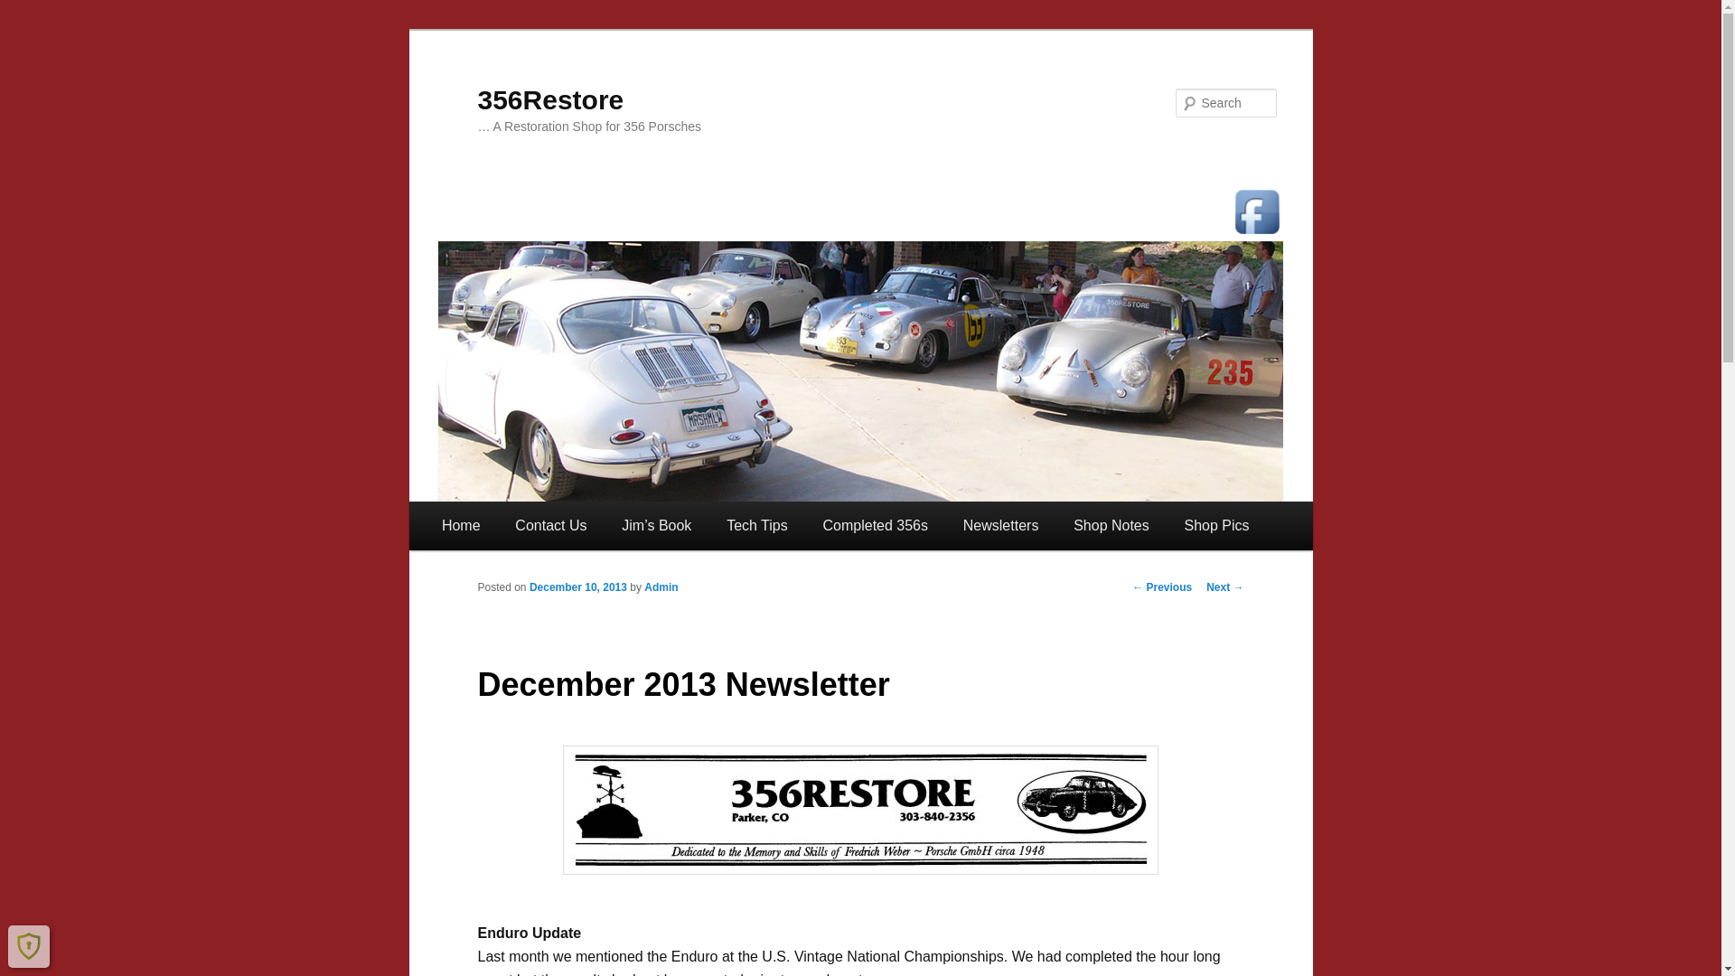 Image resolution: width=1735 pixels, height=976 pixels. I want to click on 356Restore, so click(549, 99).